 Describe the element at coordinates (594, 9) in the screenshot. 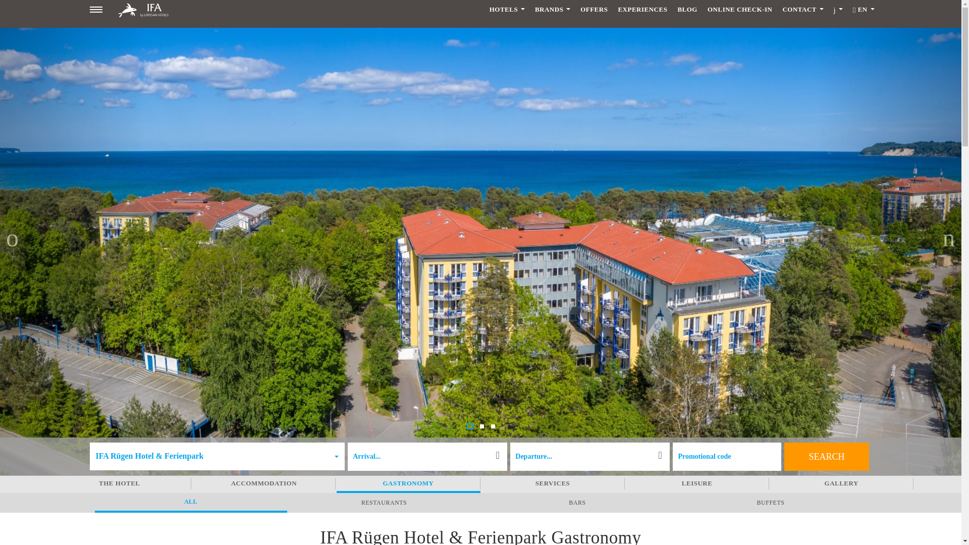

I see `OFFERS` at that location.